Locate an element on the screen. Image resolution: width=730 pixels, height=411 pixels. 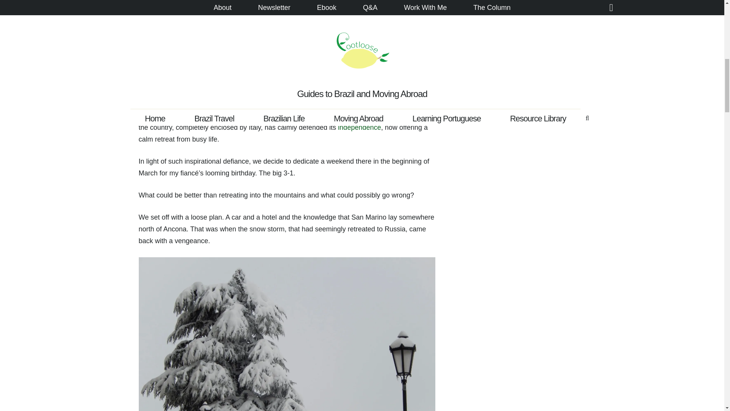
independence is located at coordinates (359, 127).